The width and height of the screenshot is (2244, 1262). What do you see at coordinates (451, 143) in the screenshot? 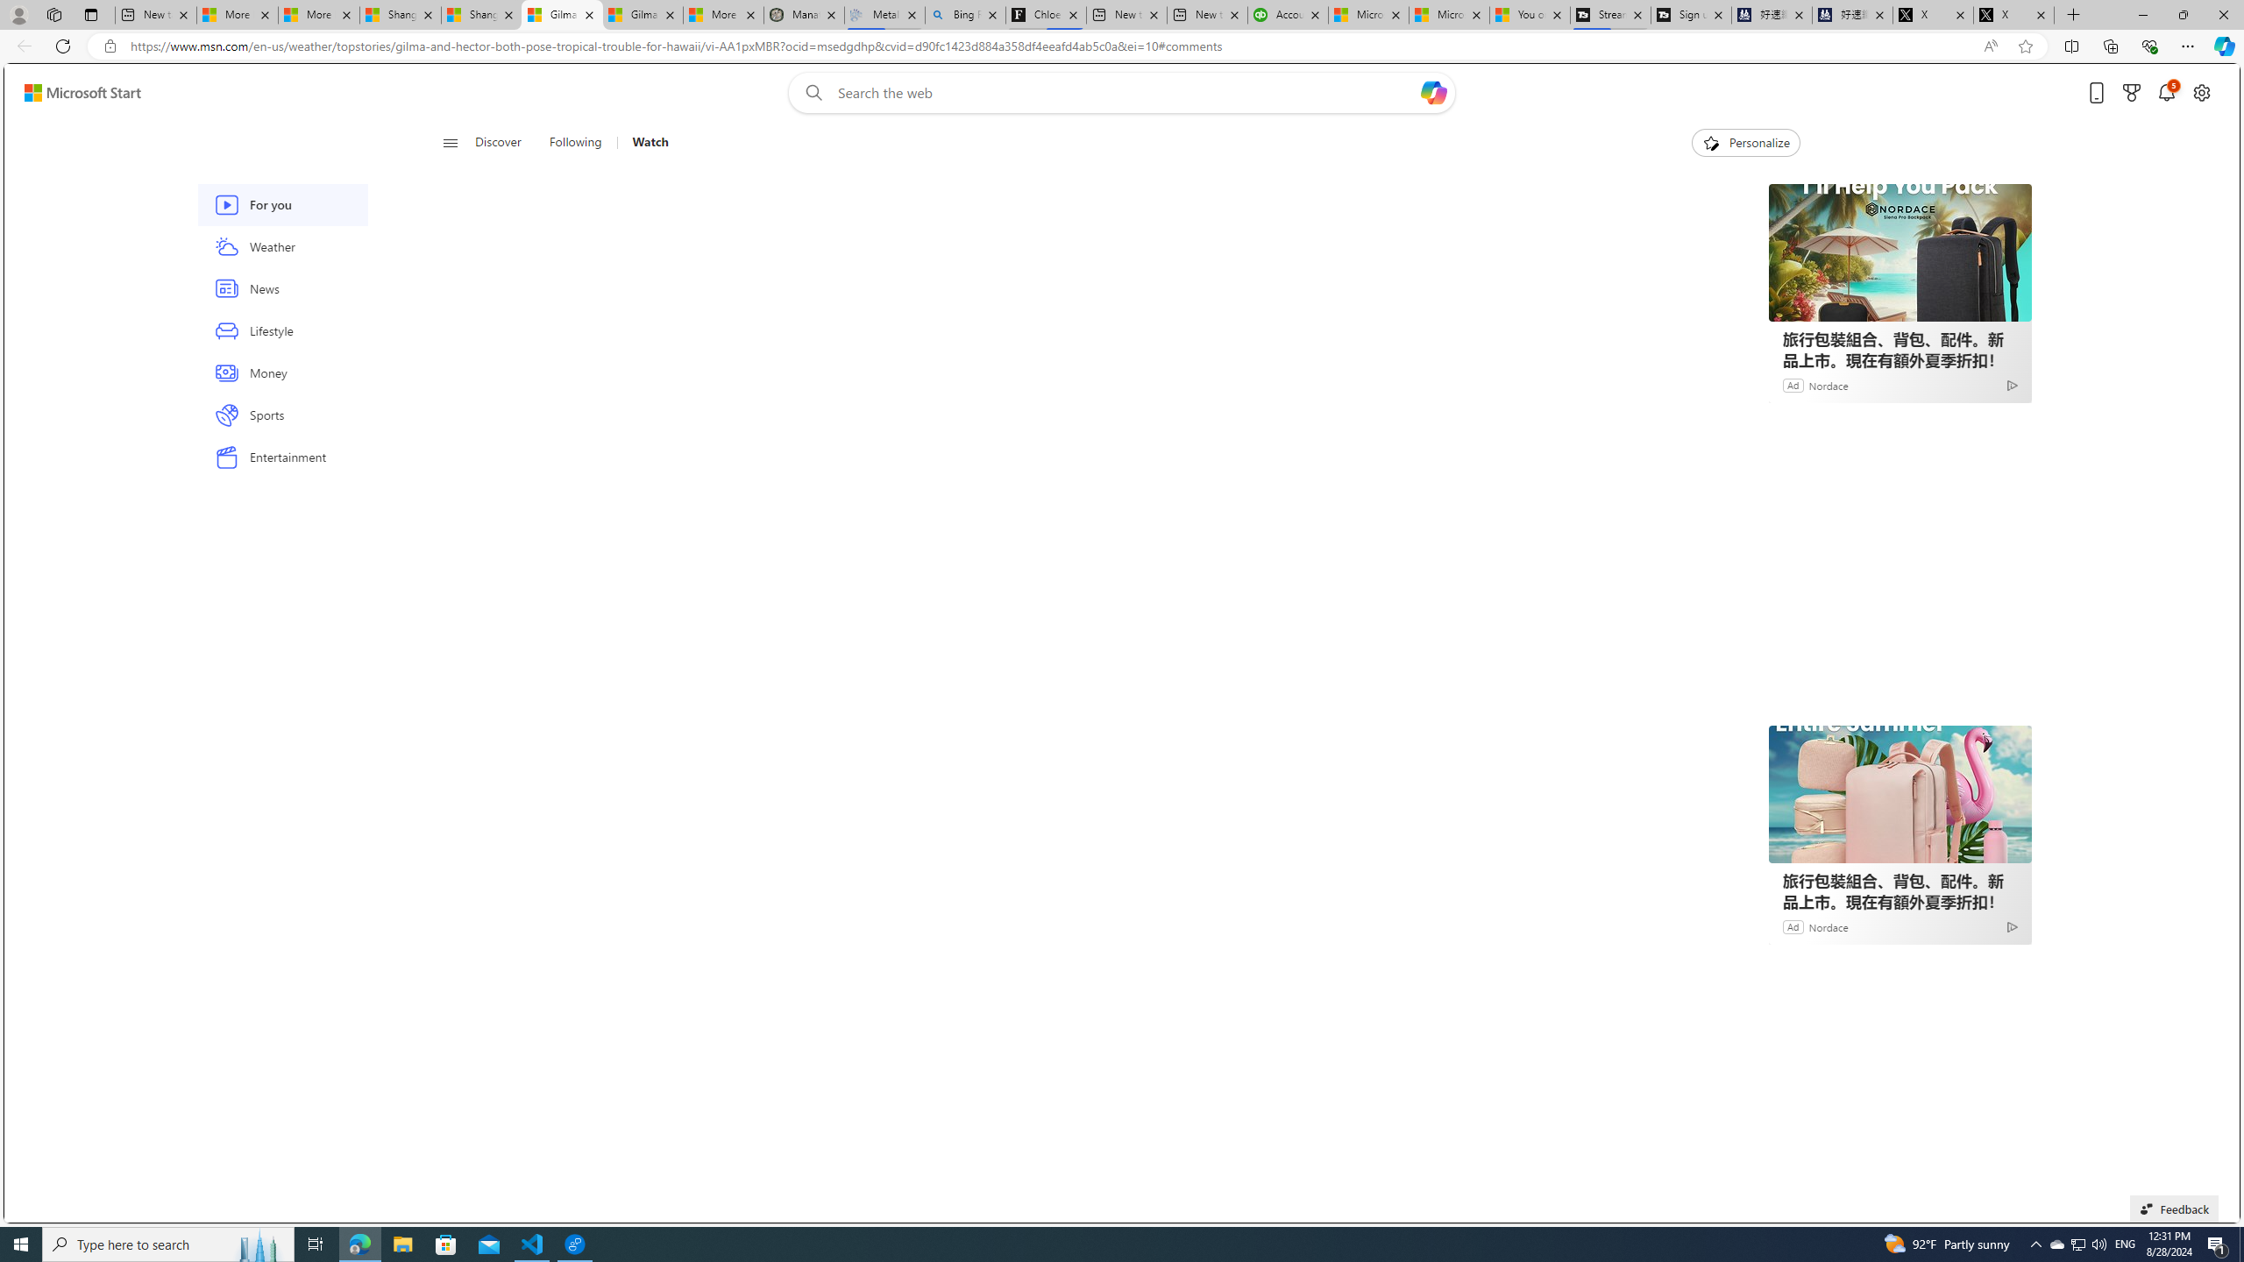
I see `Class: button-glyph` at bounding box center [451, 143].